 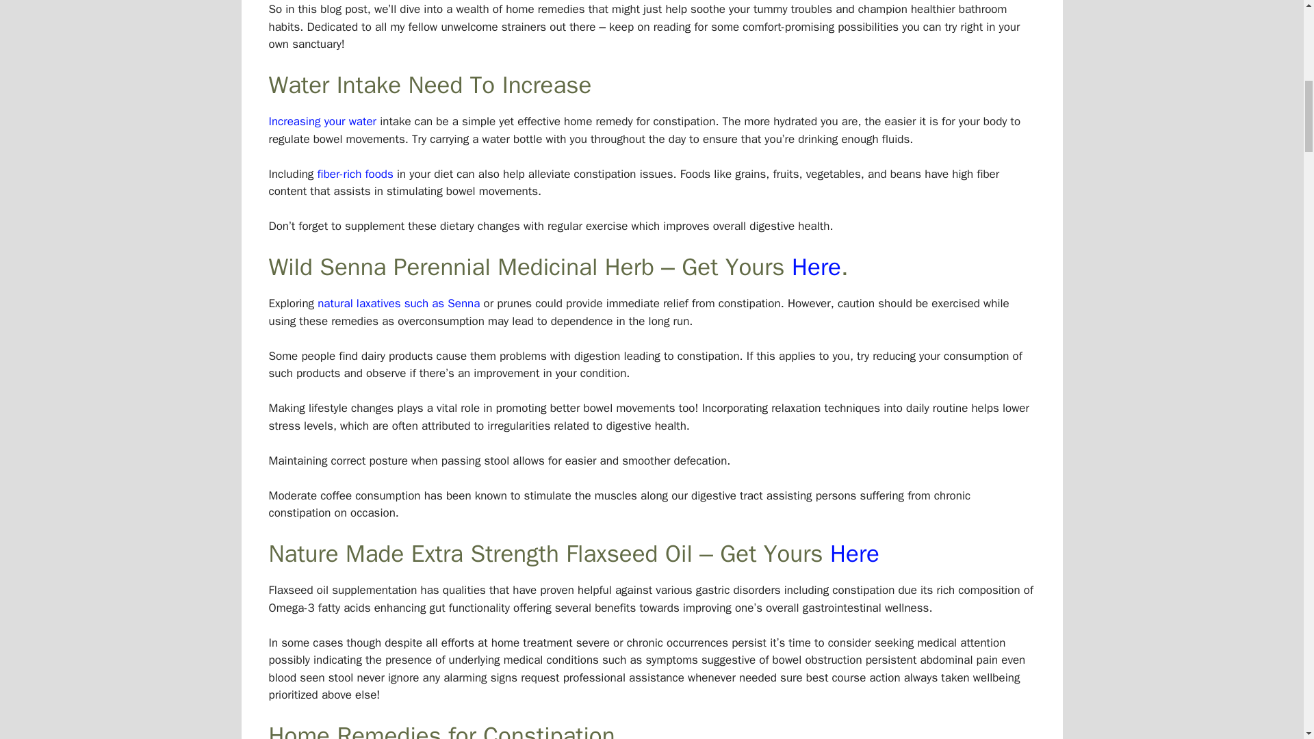 What do you see at coordinates (355, 174) in the screenshot?
I see `fiber-rich foods` at bounding box center [355, 174].